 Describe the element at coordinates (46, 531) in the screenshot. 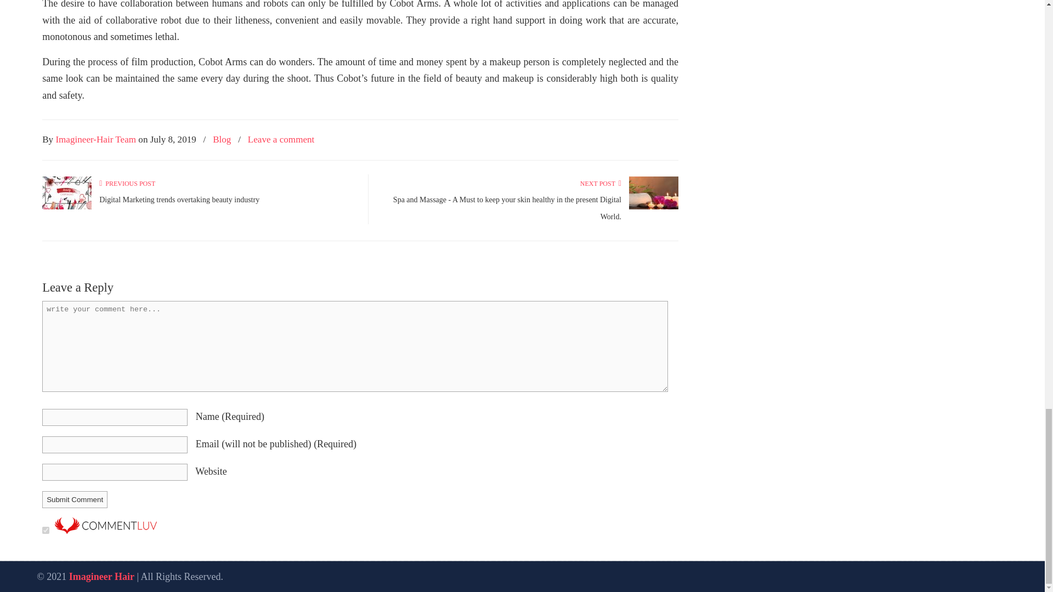

I see `on` at that location.